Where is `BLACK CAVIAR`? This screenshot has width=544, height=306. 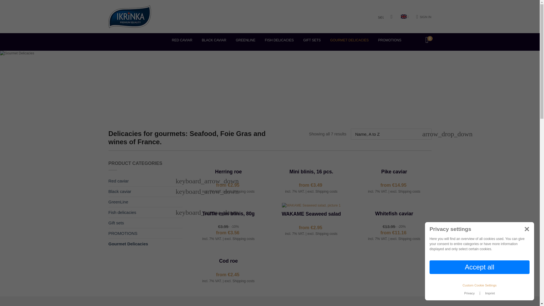 BLACK CAVIAR is located at coordinates (214, 40).